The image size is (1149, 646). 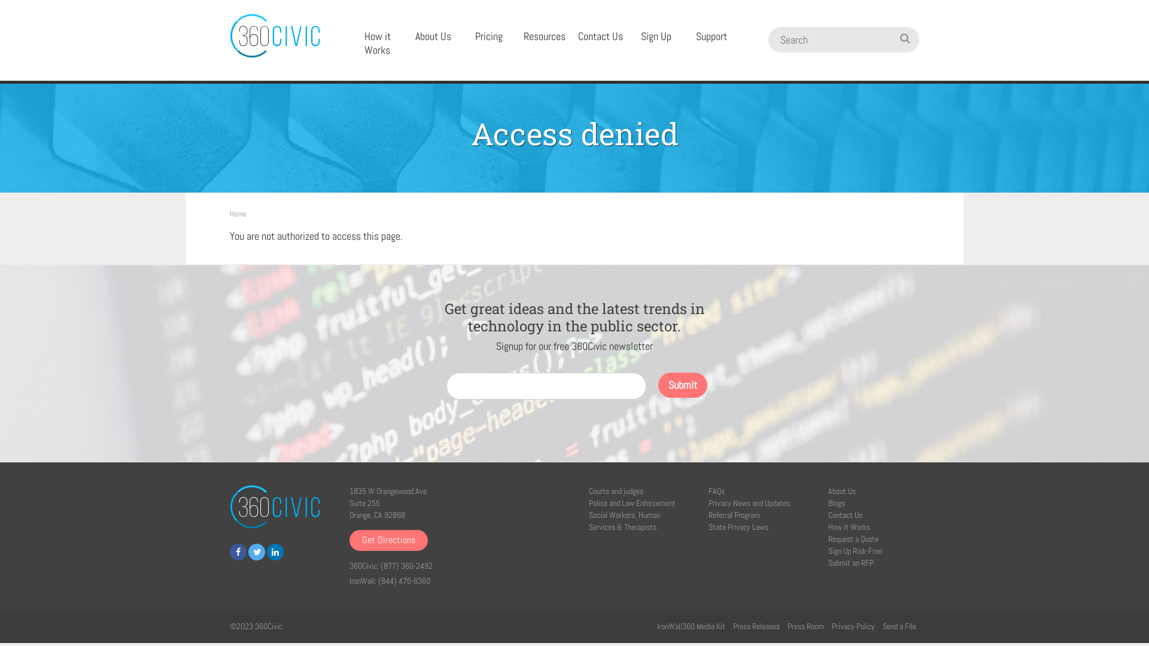 I want to click on Submit an RFP, so click(x=851, y=563).